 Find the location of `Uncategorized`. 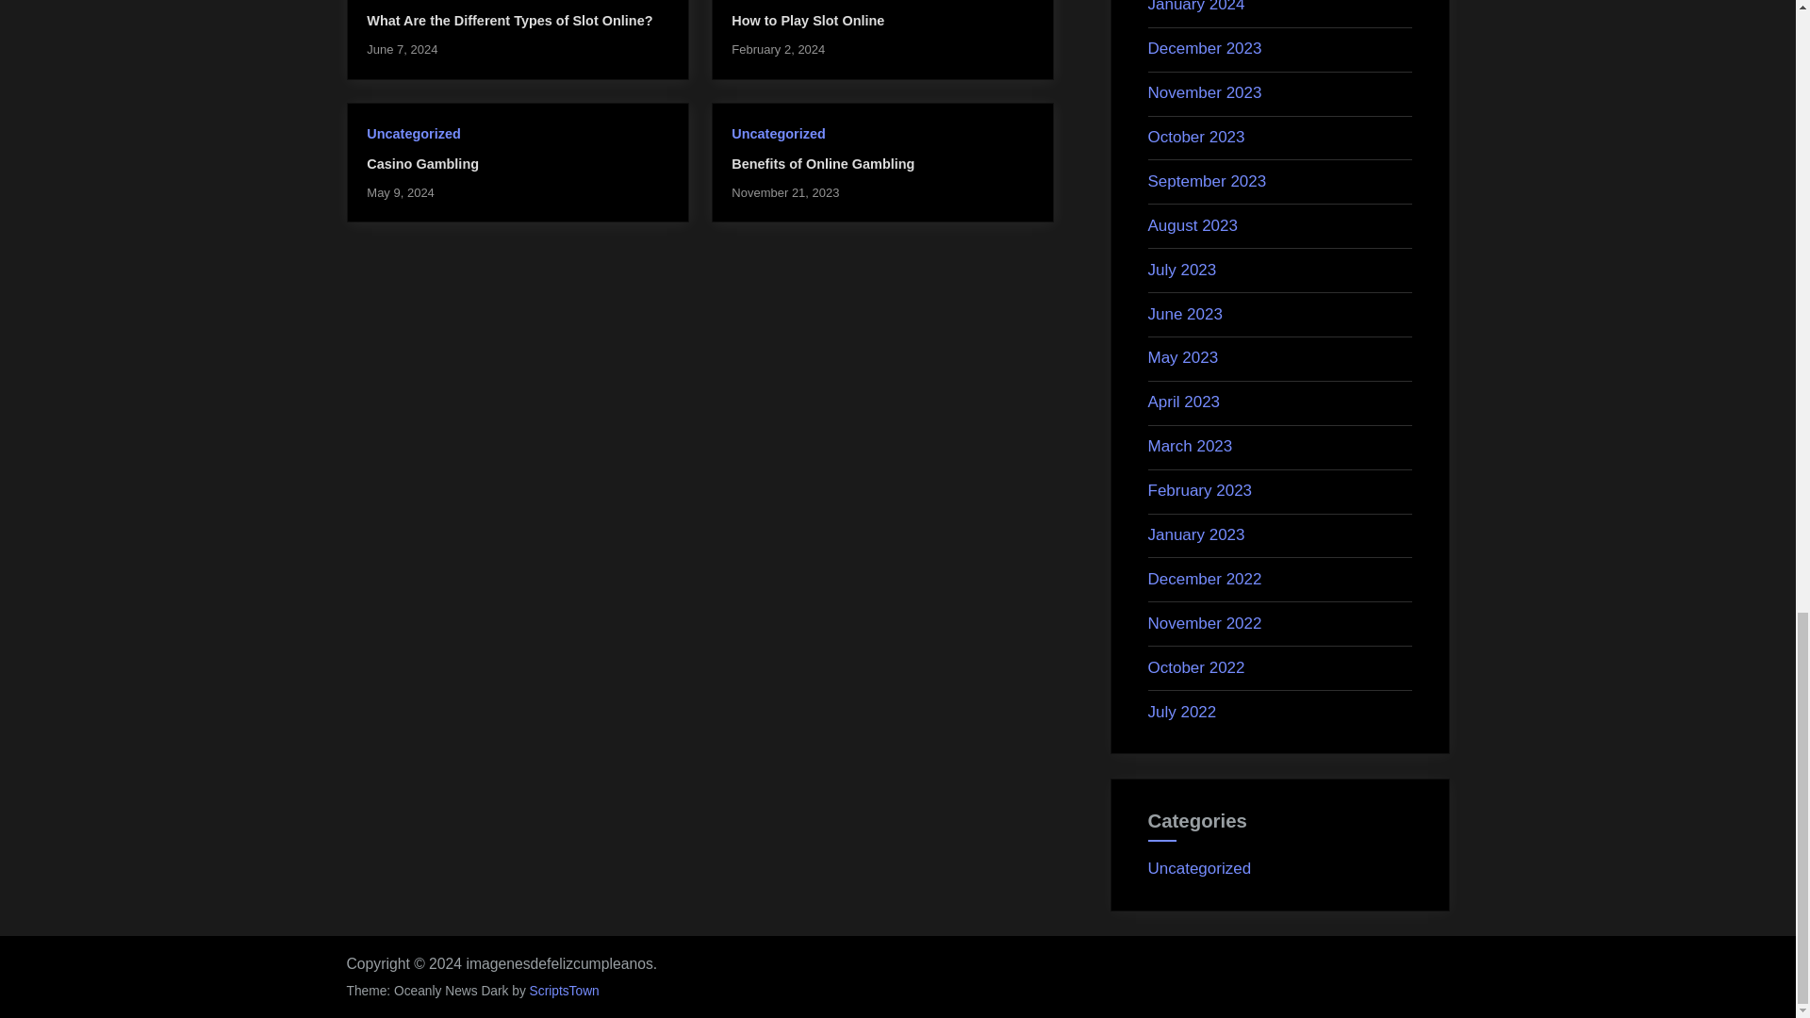

Uncategorized is located at coordinates (778, 134).